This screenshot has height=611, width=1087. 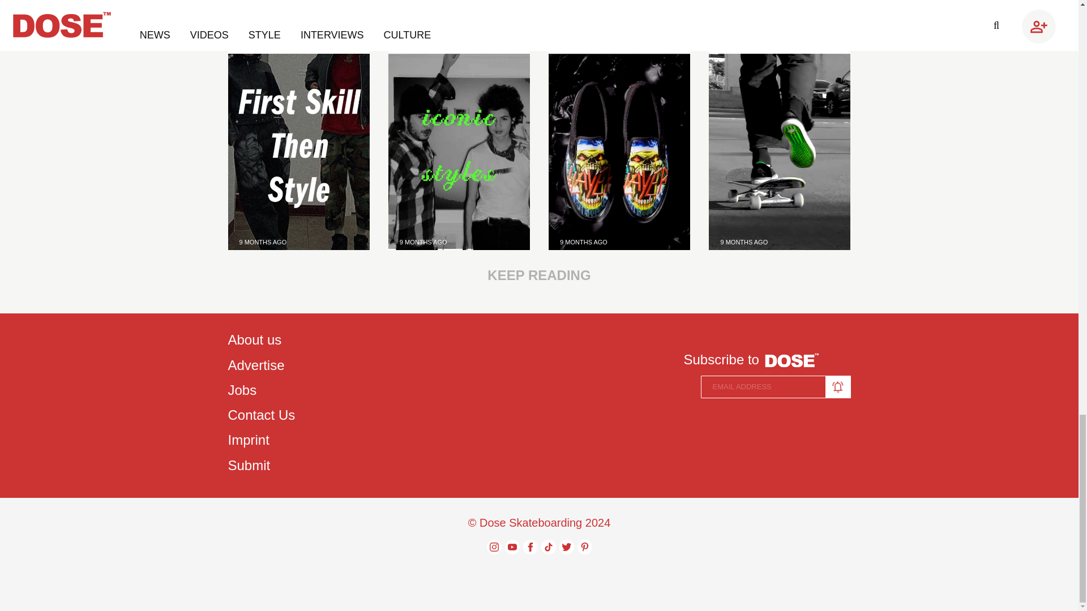 I want to click on Advertise, so click(x=260, y=365).